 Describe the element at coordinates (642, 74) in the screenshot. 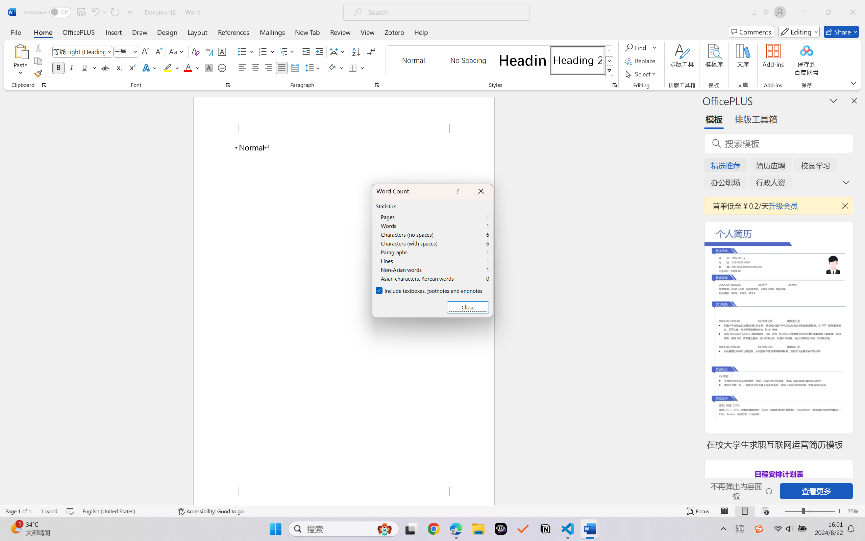

I see `Select` at that location.